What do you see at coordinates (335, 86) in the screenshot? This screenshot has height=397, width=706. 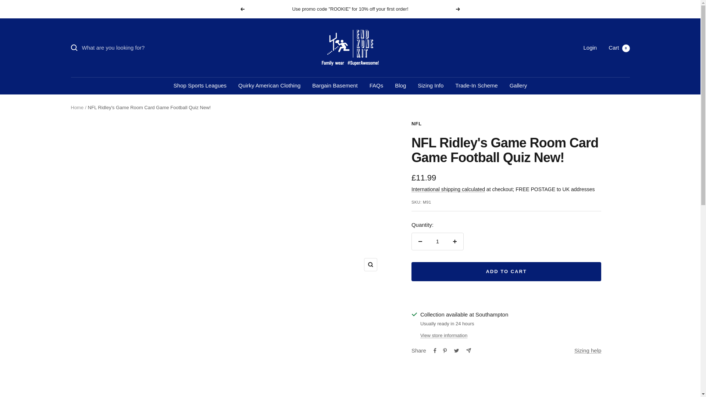 I see `Bargain Basement` at bounding box center [335, 86].